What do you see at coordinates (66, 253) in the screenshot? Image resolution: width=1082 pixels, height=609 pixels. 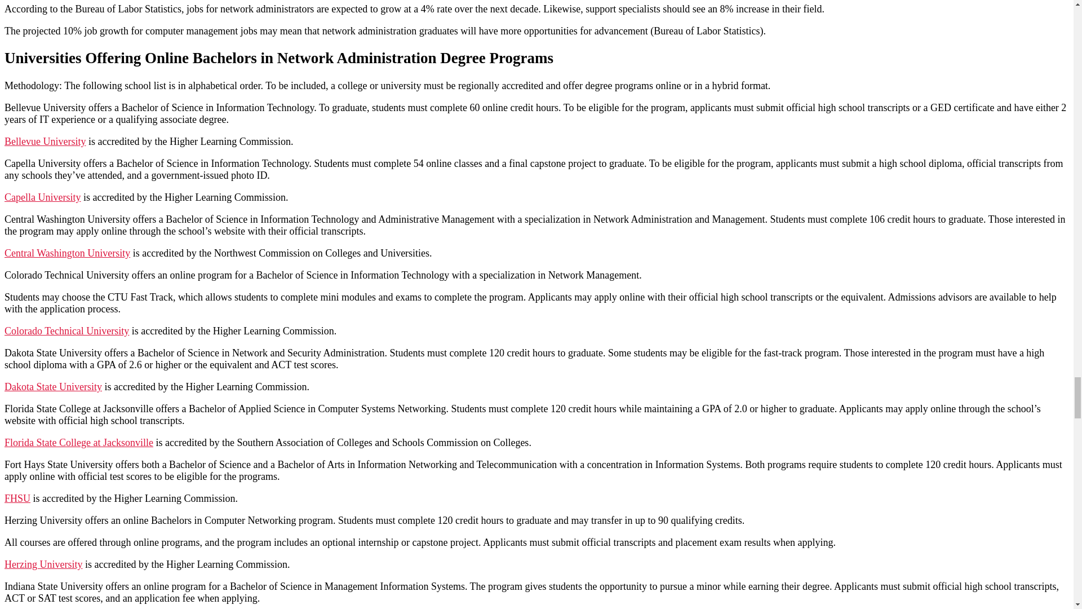 I see `Central Washington University` at bounding box center [66, 253].